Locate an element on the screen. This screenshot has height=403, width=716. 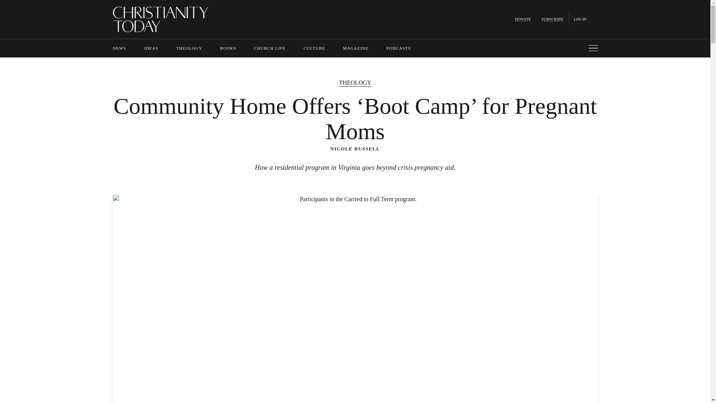
PODCASTS is located at coordinates (399, 48).